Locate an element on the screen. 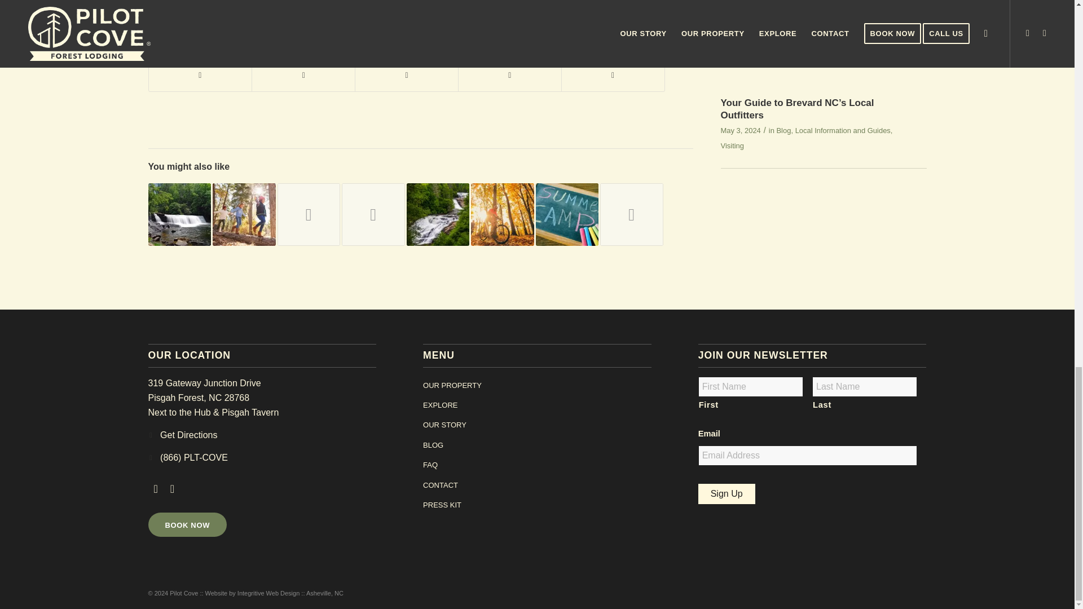  hiking is located at coordinates (306, 13).